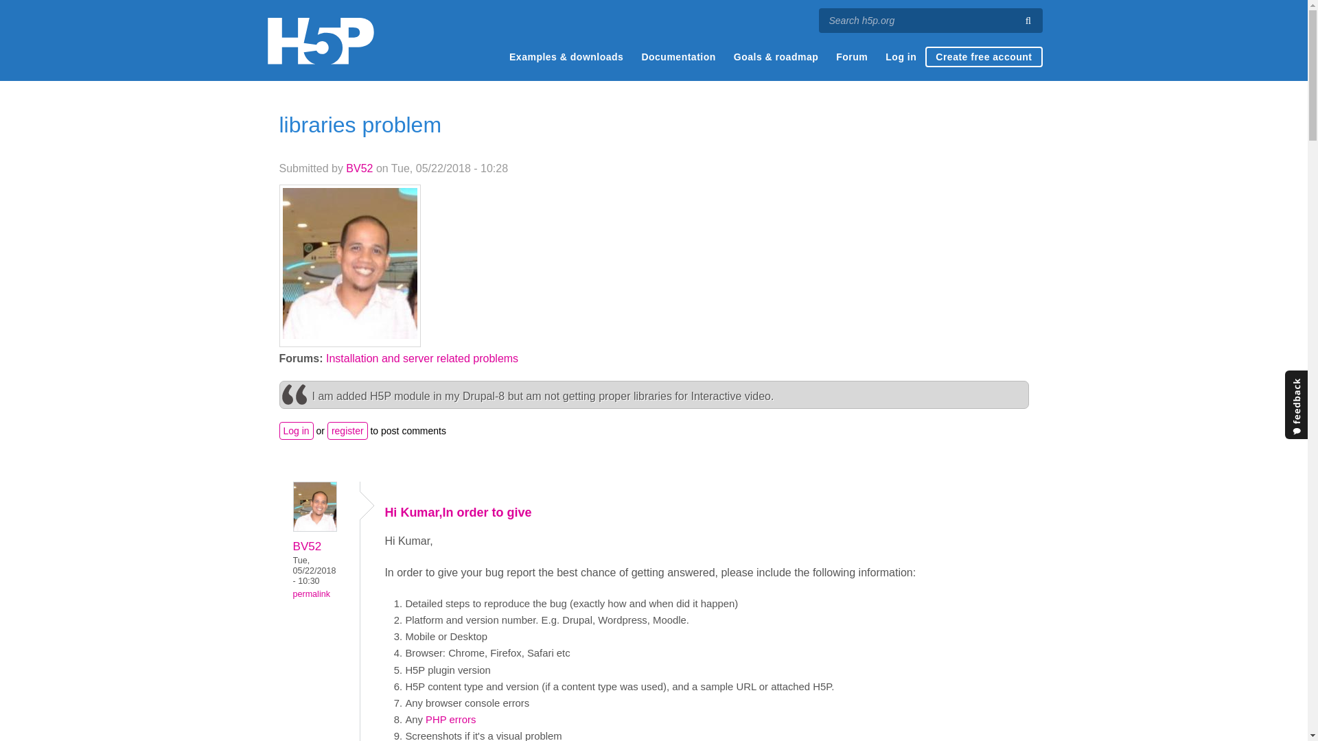 The image size is (1318, 741). Describe the element at coordinates (359, 167) in the screenshot. I see `BV52` at that location.